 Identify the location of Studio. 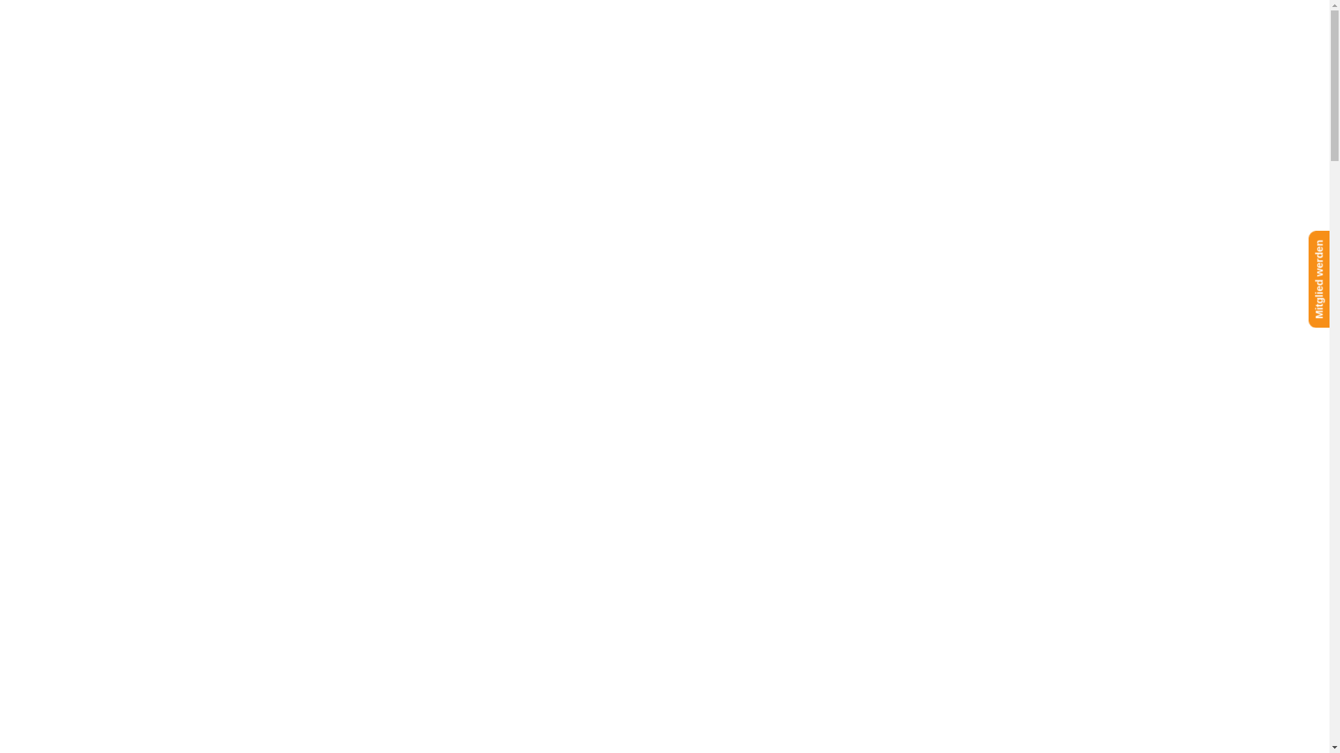
(31, 233).